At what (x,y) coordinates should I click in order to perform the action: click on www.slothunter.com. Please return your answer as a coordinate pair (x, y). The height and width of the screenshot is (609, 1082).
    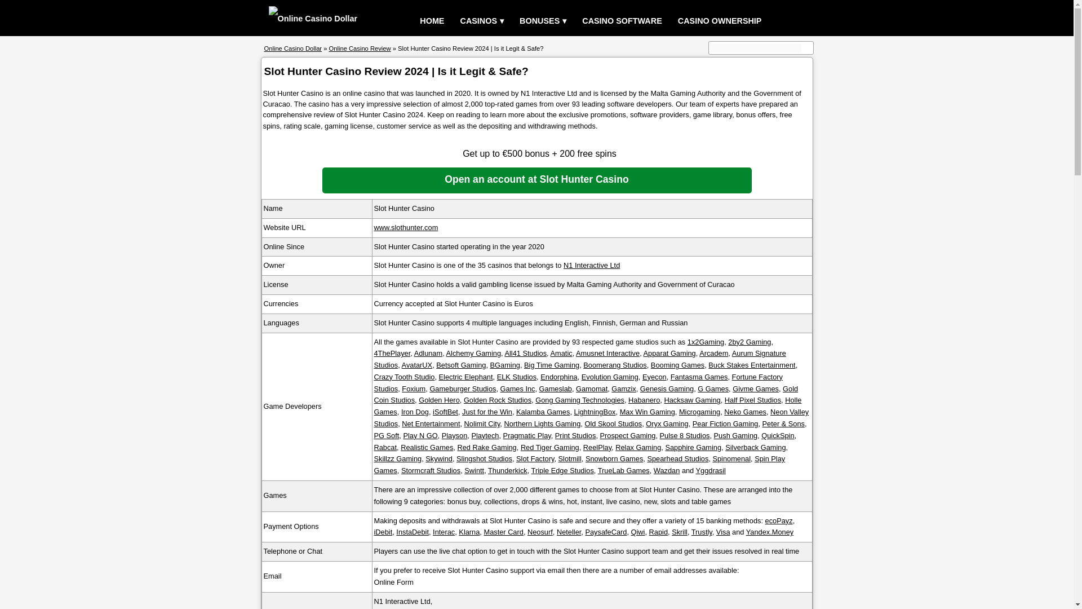
    Looking at the image, I should click on (406, 228).